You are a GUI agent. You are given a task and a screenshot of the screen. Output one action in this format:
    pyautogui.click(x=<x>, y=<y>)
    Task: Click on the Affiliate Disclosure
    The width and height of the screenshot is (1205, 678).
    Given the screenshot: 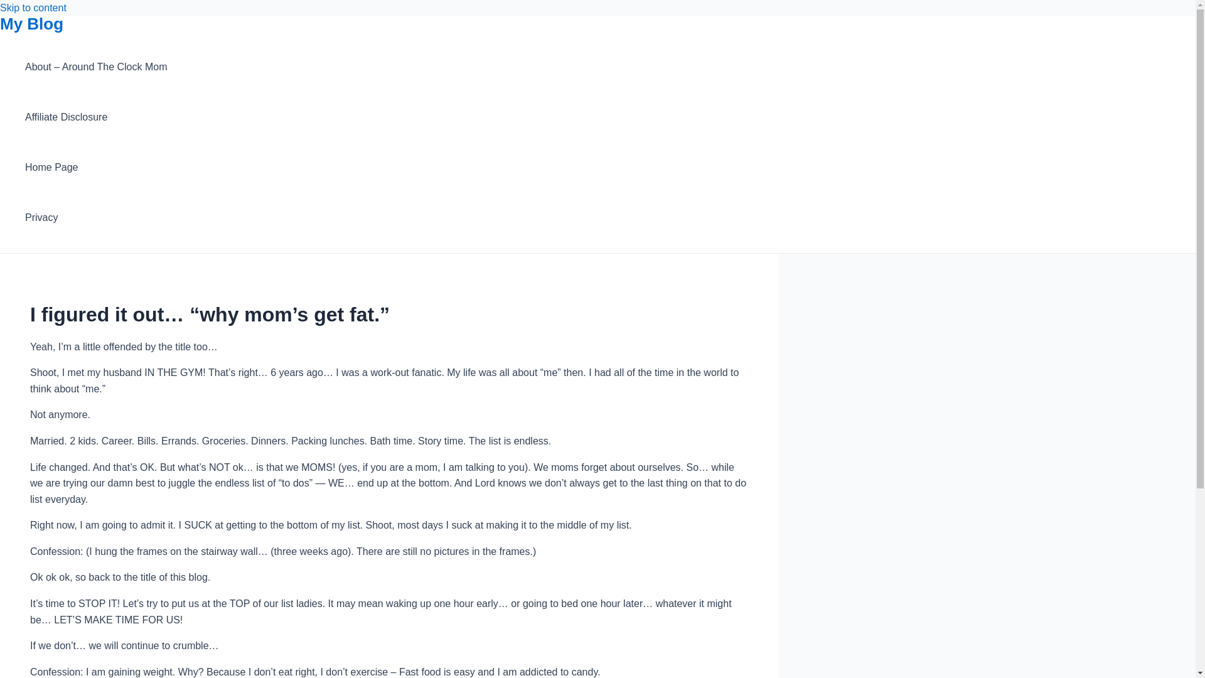 What is the action you would take?
    pyautogui.click(x=96, y=117)
    